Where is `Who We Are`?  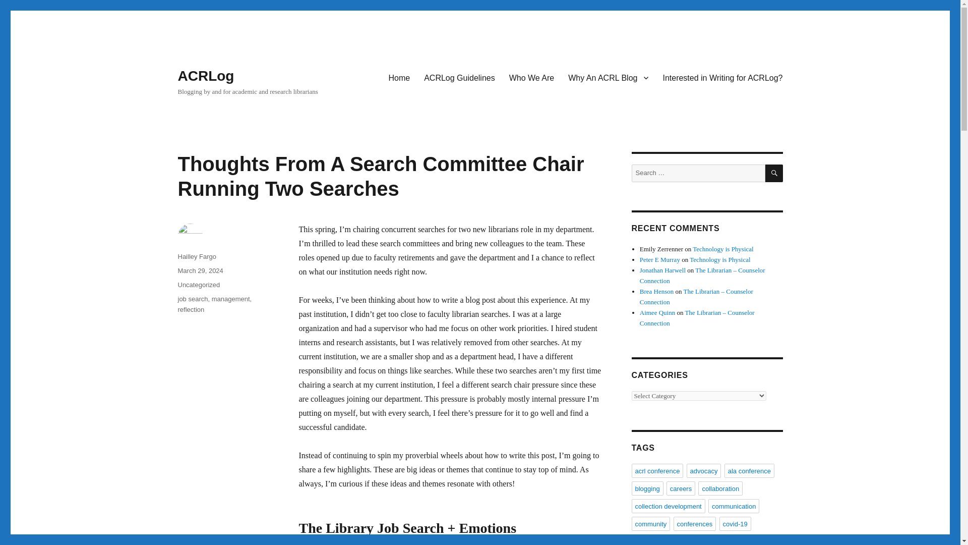 Who We Are is located at coordinates (531, 77).